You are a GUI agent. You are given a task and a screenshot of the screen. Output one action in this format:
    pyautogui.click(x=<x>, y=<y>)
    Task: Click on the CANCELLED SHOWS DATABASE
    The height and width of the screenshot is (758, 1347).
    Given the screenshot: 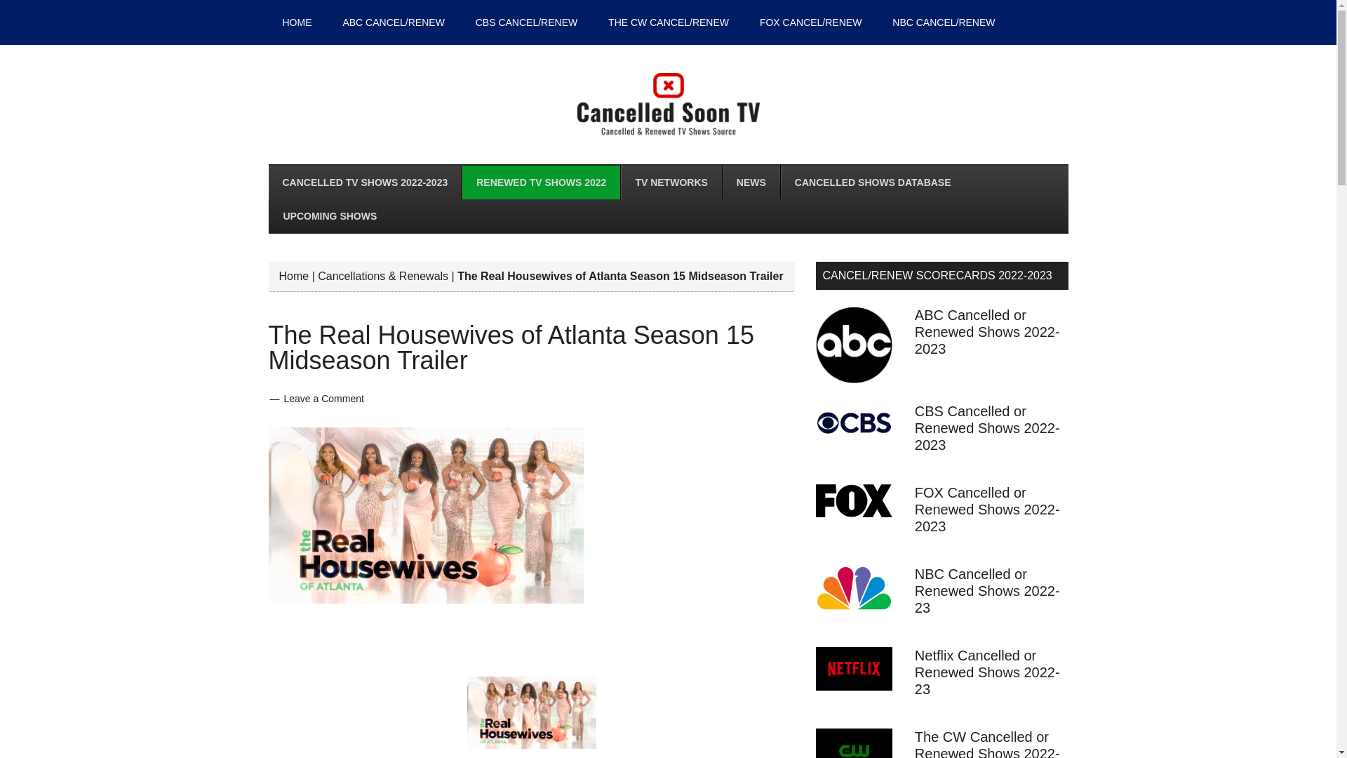 What is the action you would take?
    pyautogui.click(x=873, y=182)
    